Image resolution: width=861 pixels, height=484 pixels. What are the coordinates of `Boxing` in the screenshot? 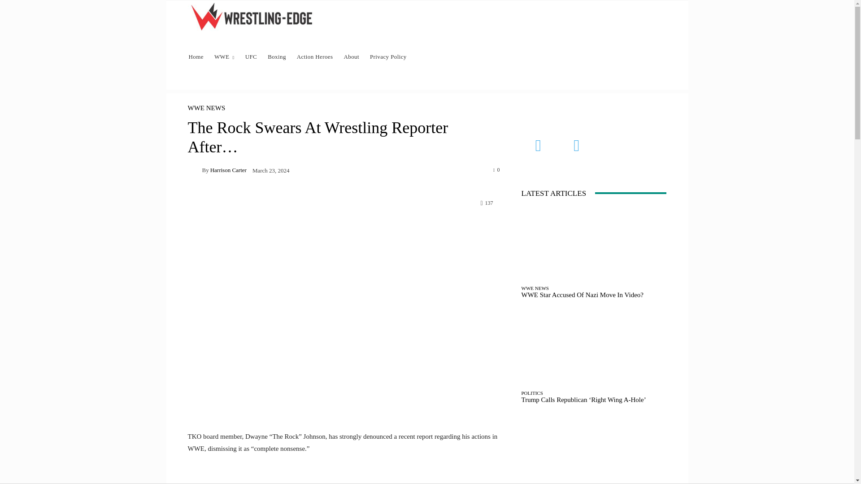 It's located at (277, 56).